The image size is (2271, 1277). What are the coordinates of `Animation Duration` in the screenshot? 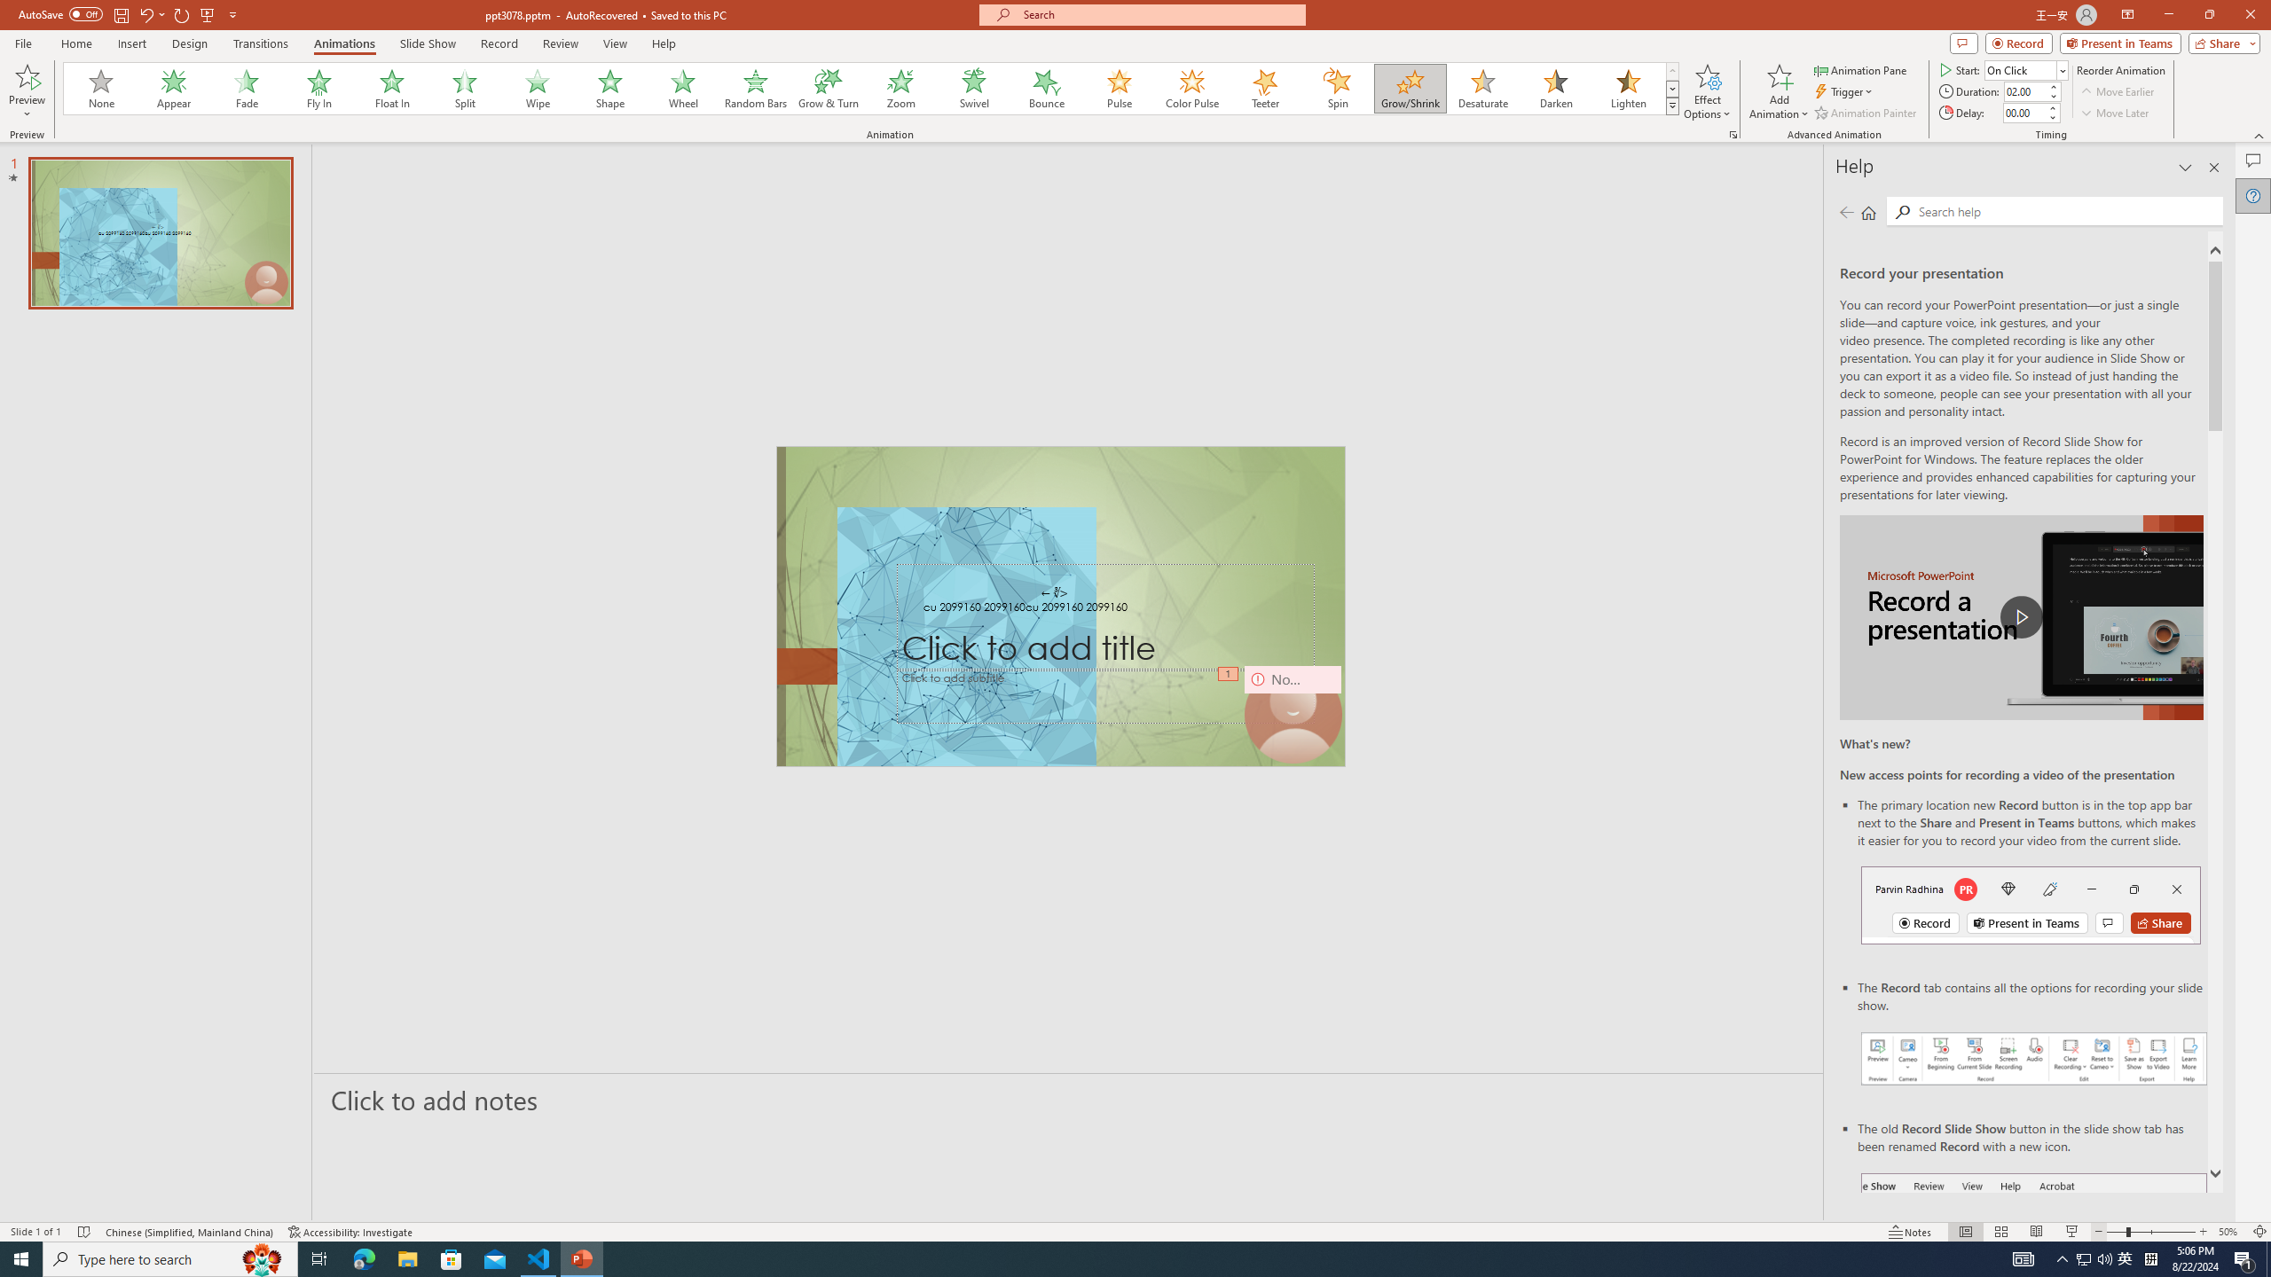 It's located at (2025, 90).